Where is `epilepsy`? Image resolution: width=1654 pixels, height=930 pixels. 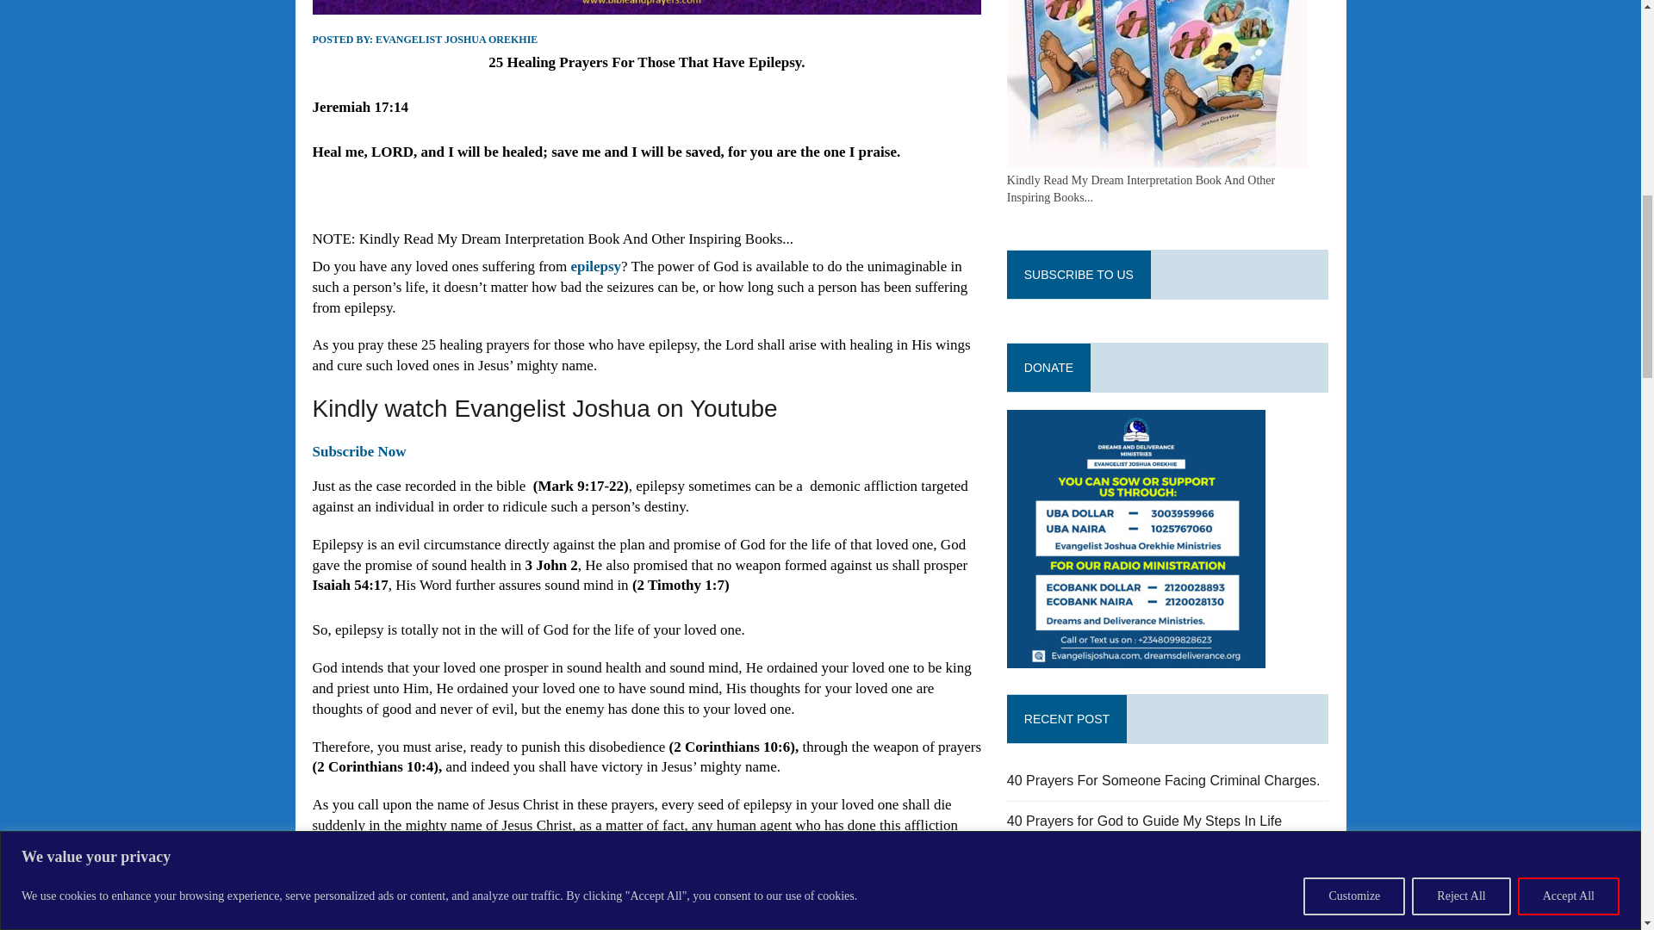 epilepsy is located at coordinates (596, 266).